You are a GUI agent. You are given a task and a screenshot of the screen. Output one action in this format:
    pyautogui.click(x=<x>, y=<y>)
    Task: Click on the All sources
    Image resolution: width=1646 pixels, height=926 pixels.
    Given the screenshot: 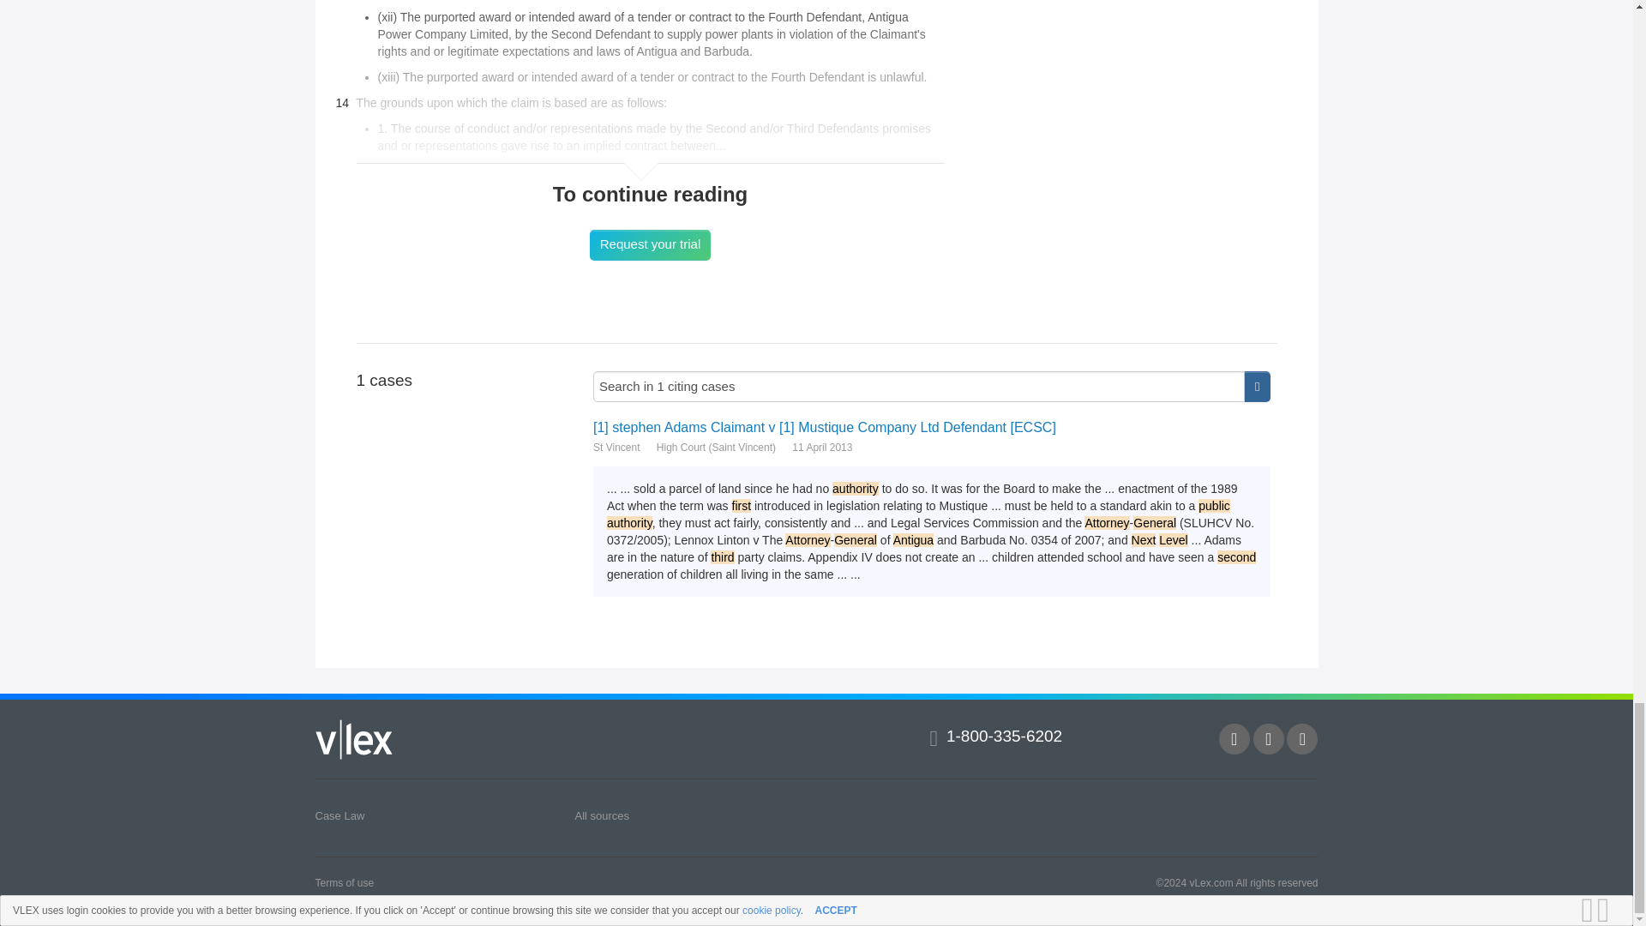 What is the action you would take?
    pyautogui.click(x=602, y=815)
    